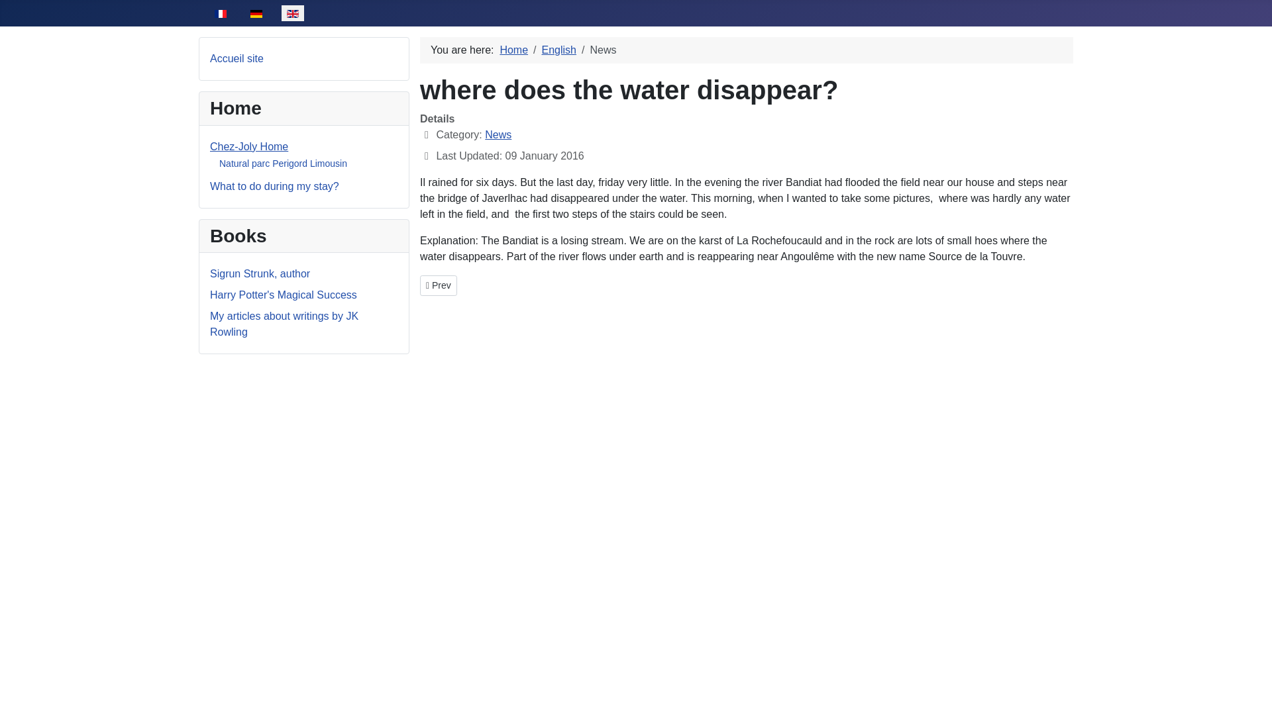 This screenshot has height=715, width=1272. I want to click on Natural parc Perigord Limousin, so click(283, 163).